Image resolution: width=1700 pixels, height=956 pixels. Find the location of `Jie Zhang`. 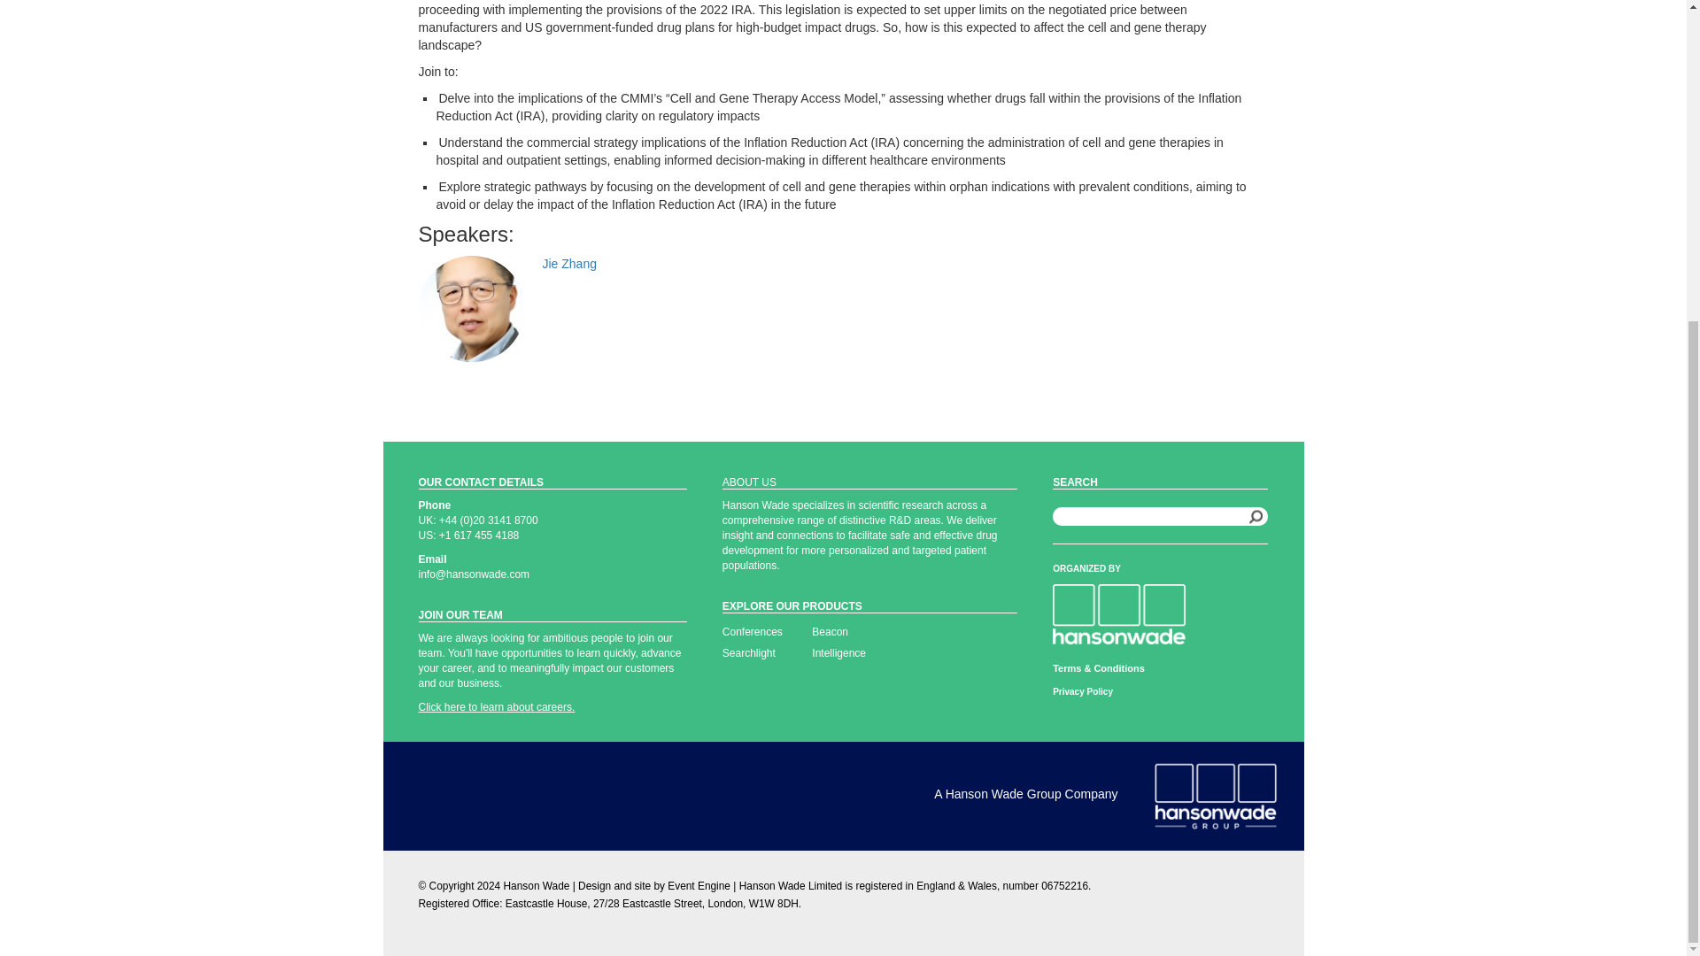

Jie Zhang is located at coordinates (568, 264).